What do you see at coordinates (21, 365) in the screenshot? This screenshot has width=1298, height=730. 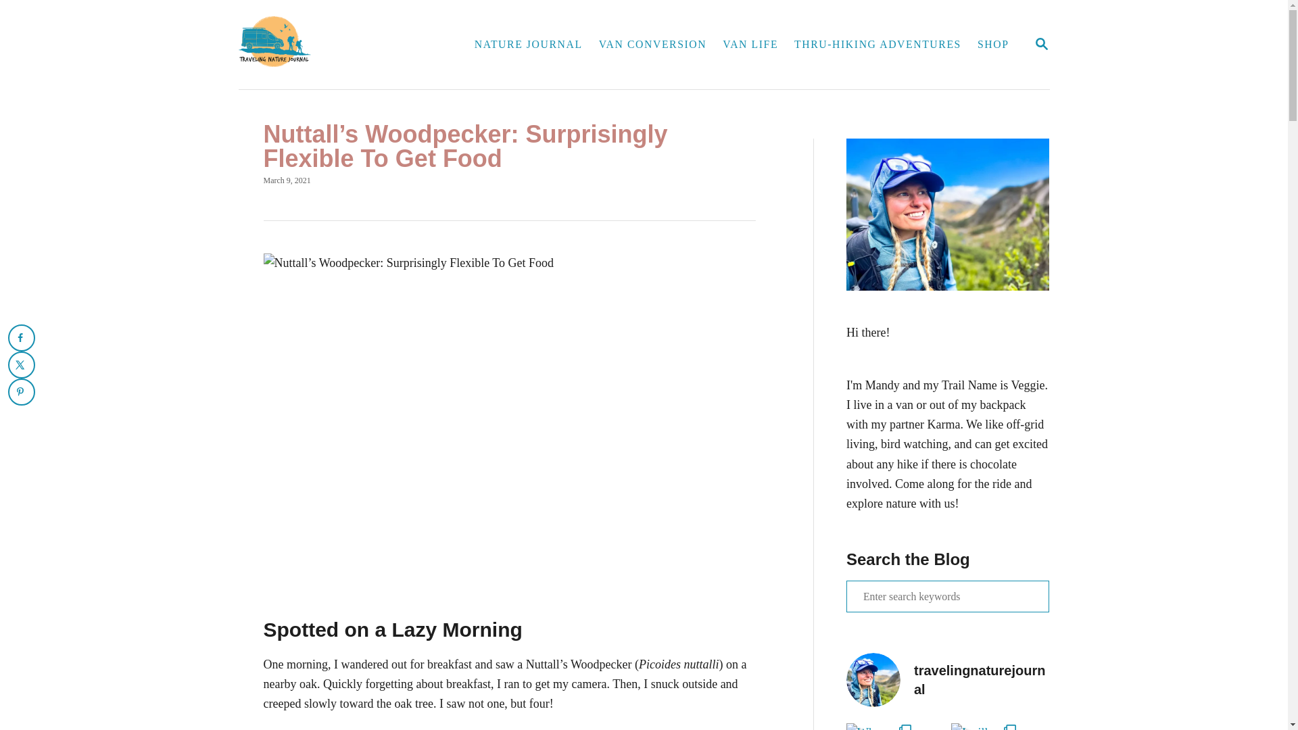 I see `Share on X` at bounding box center [21, 365].